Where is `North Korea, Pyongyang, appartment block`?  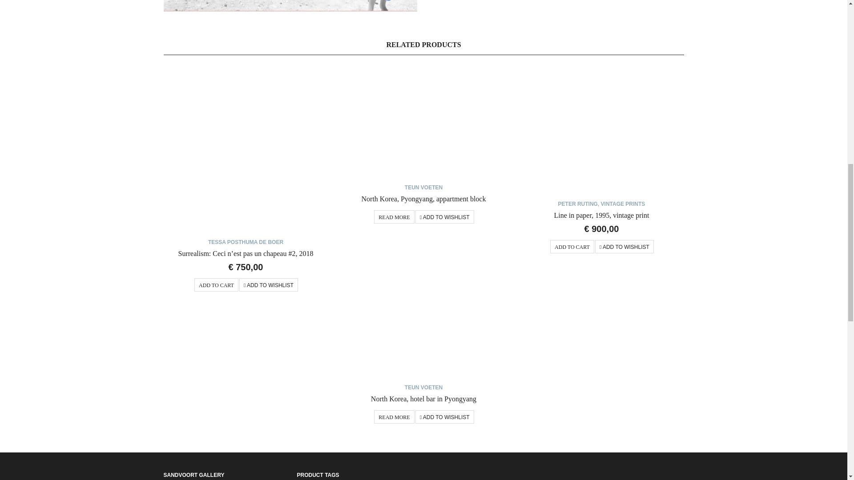 North Korea, Pyongyang, appartment block is located at coordinates (423, 198).